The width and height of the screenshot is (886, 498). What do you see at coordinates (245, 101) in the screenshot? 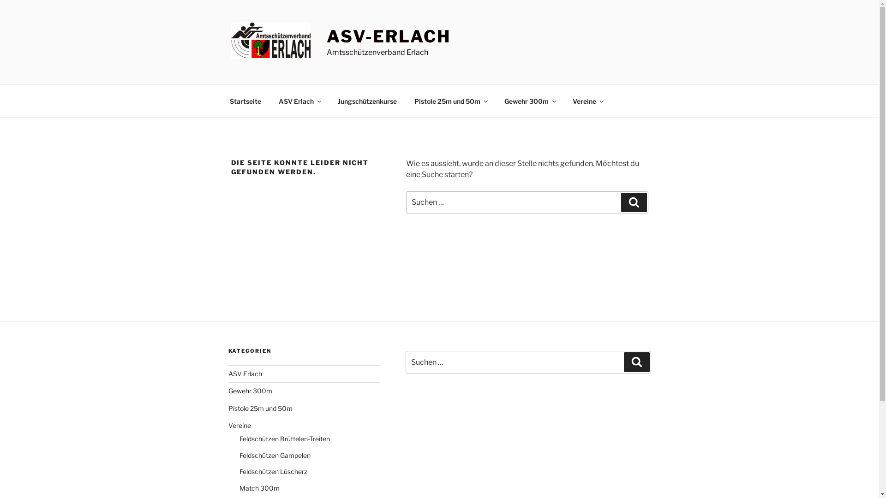
I see `Startseite` at bounding box center [245, 101].